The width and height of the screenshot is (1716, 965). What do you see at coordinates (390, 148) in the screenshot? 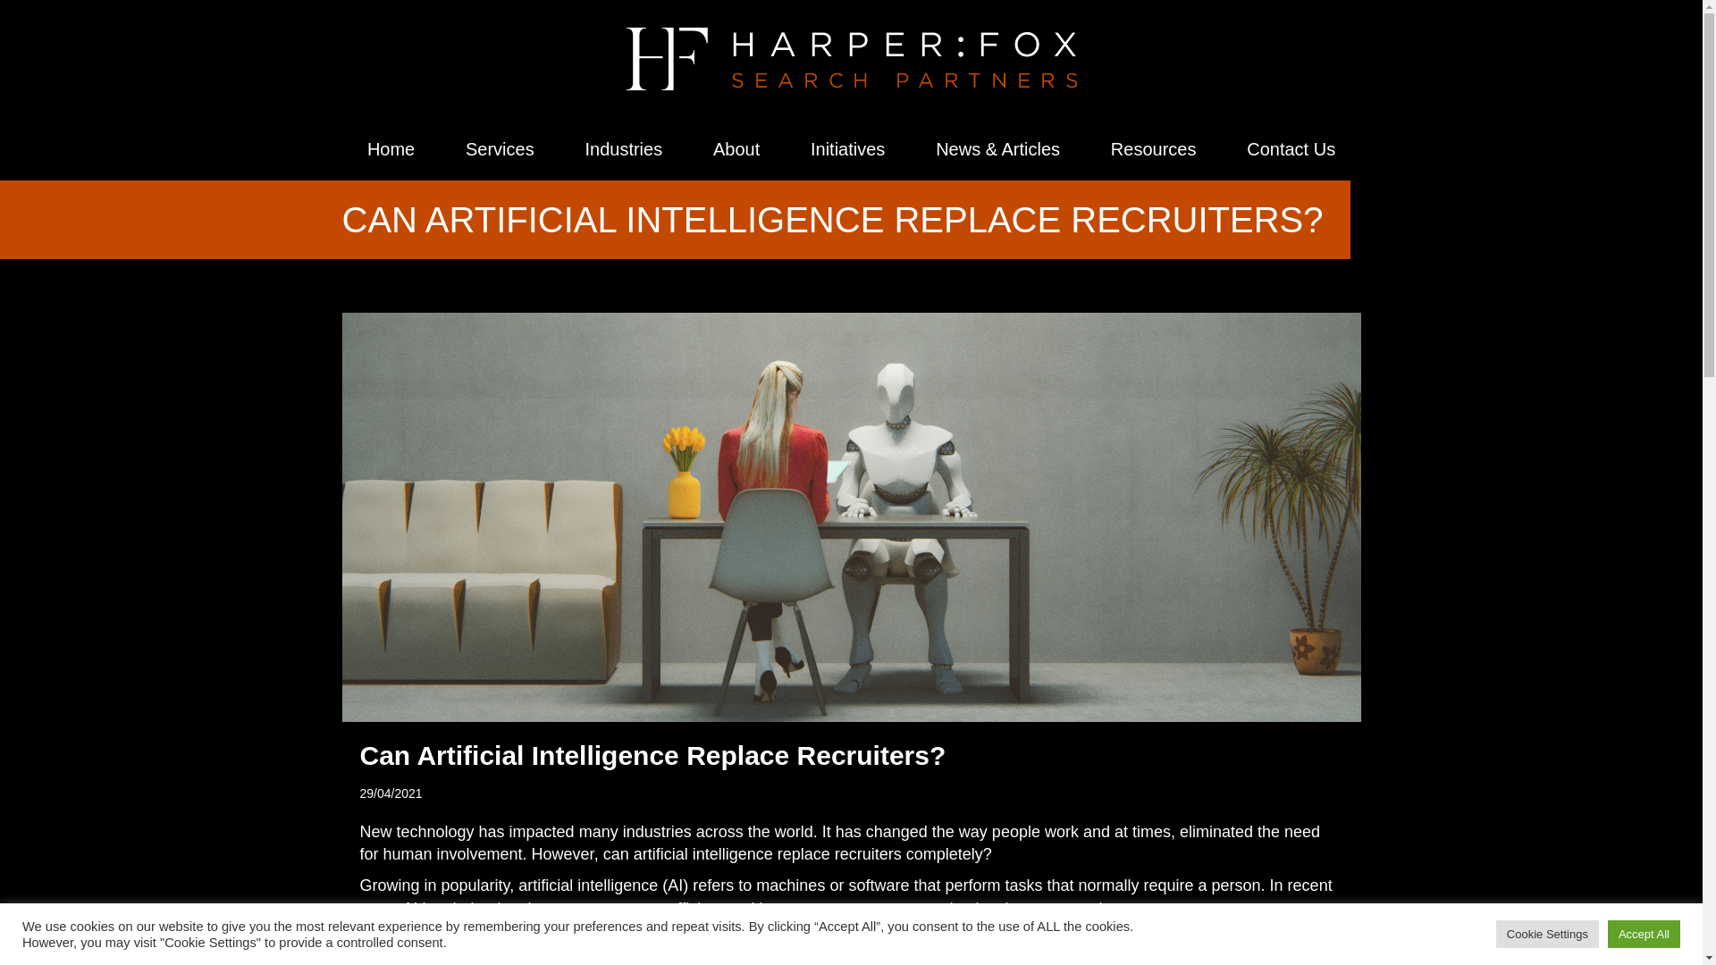
I see `Home` at bounding box center [390, 148].